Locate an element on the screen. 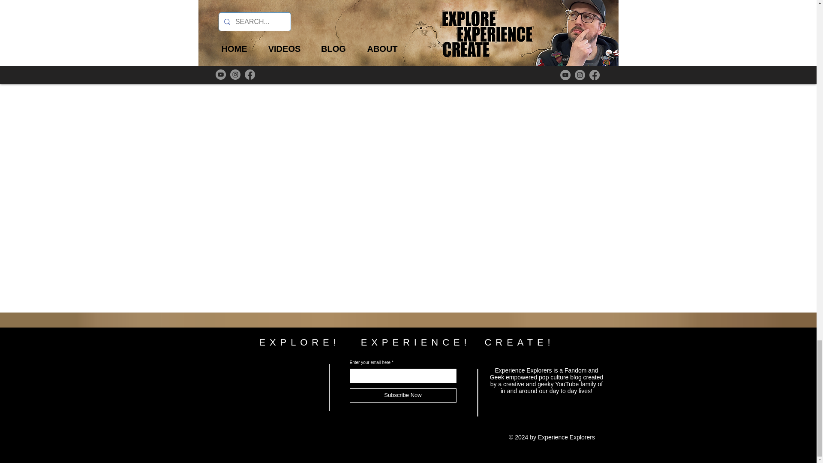 The image size is (823, 463). 0 is located at coordinates (547, 24).